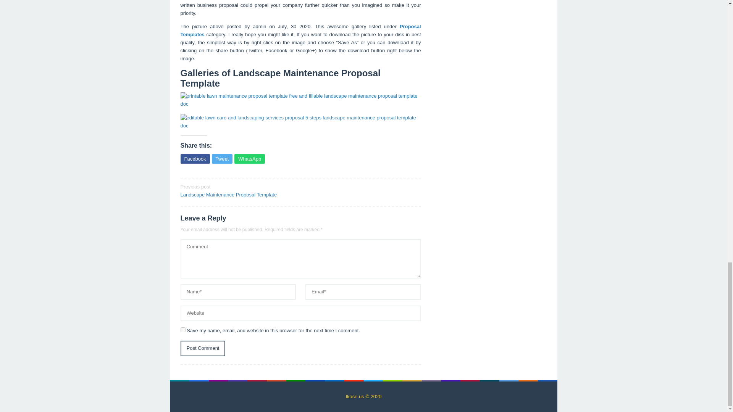 The image size is (733, 412). What do you see at coordinates (300, 31) in the screenshot?
I see `Proposal Templates` at bounding box center [300, 31].